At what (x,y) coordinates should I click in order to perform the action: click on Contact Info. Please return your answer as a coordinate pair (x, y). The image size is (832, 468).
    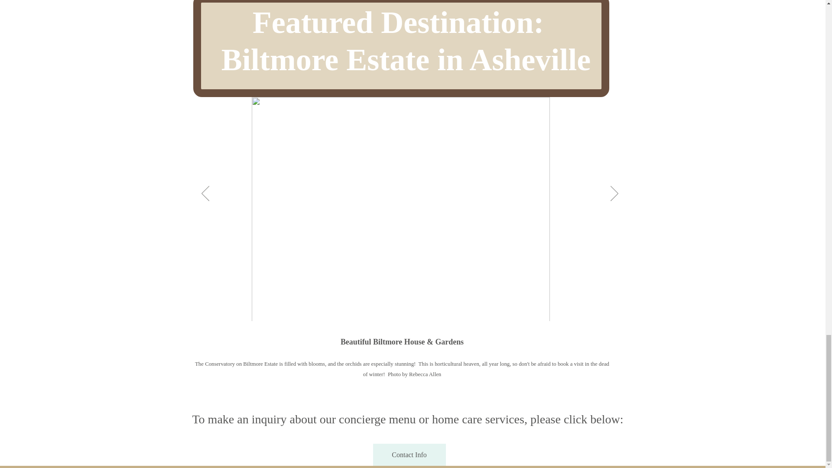
    Looking at the image, I should click on (409, 454).